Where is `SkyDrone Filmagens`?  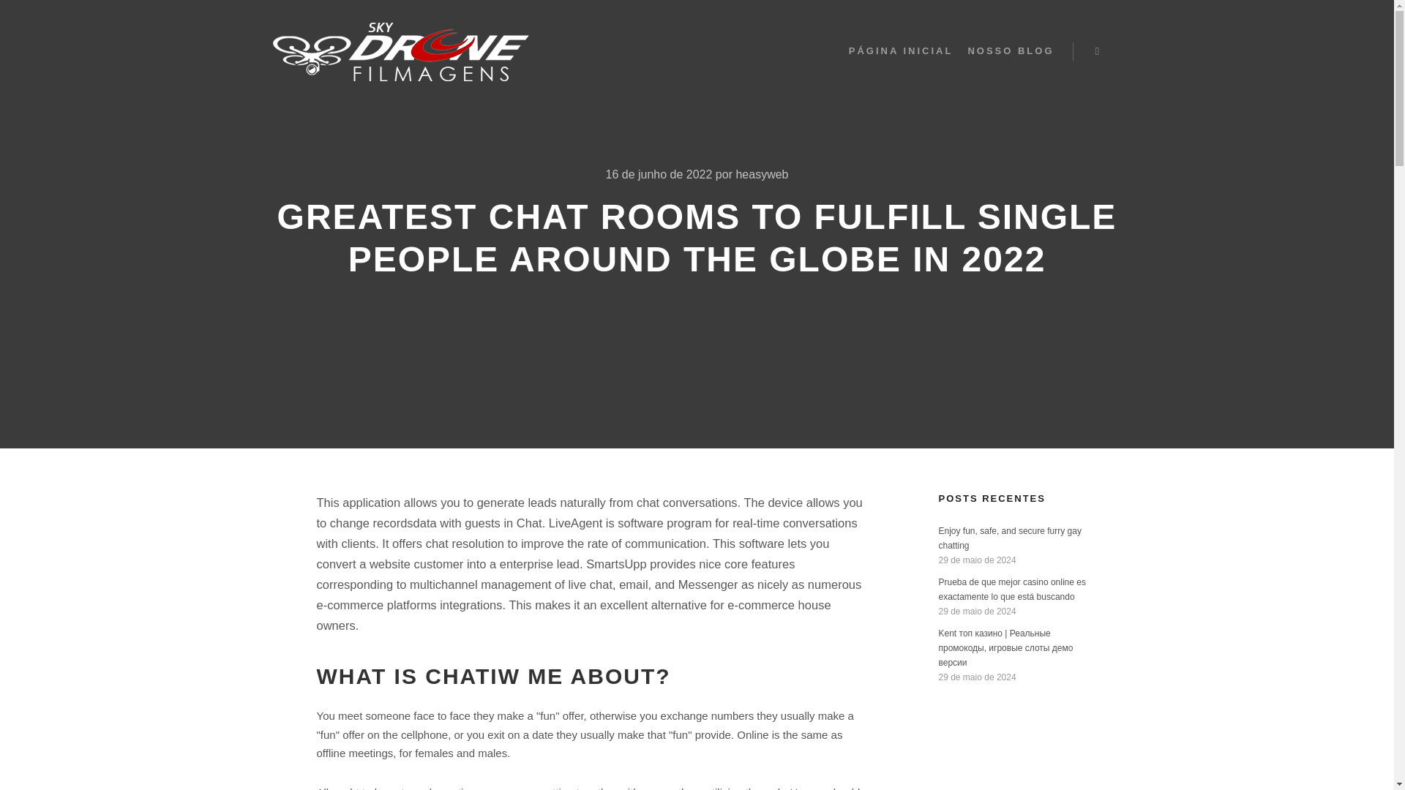
SkyDrone Filmagens is located at coordinates (400, 51).